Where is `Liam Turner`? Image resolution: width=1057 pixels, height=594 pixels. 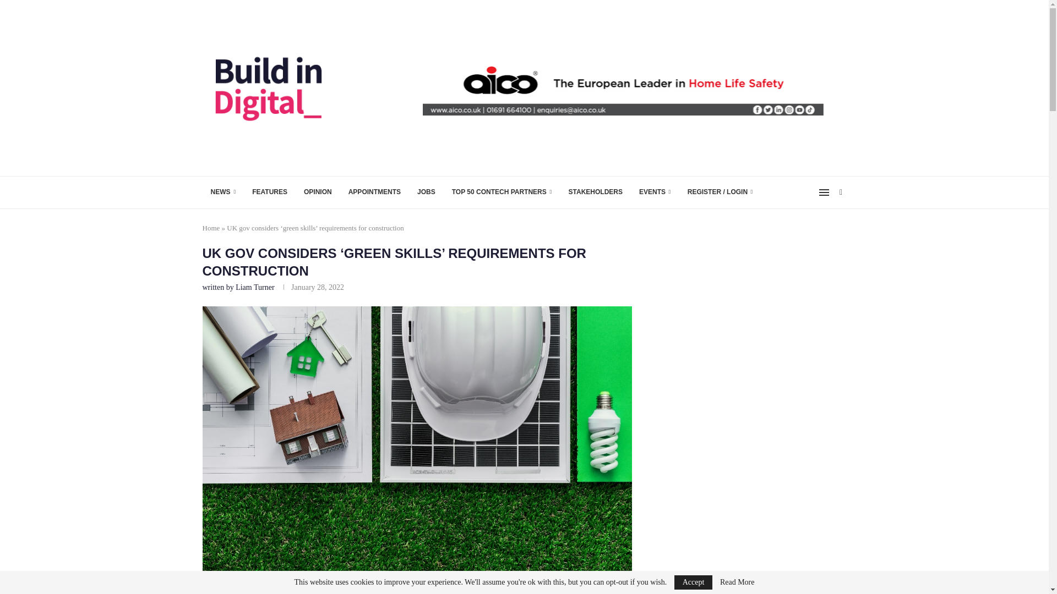 Liam Turner is located at coordinates (254, 287).